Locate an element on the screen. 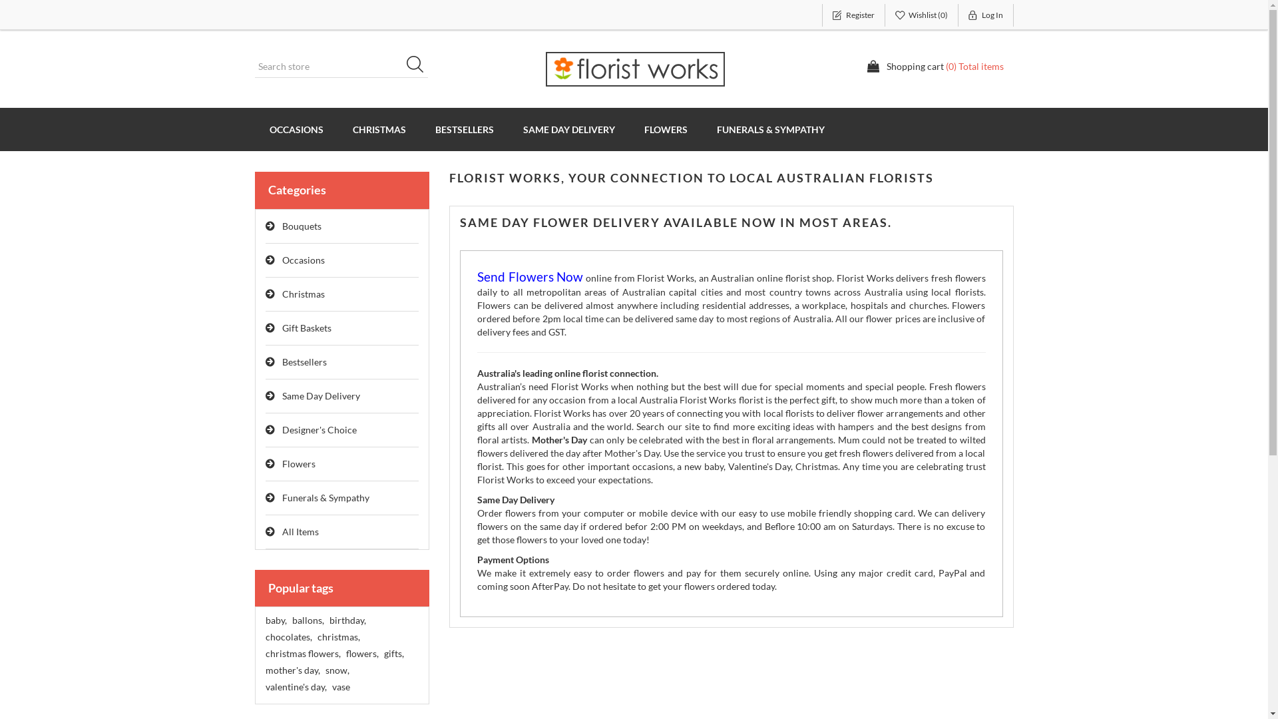  Christmas is located at coordinates (342, 294).